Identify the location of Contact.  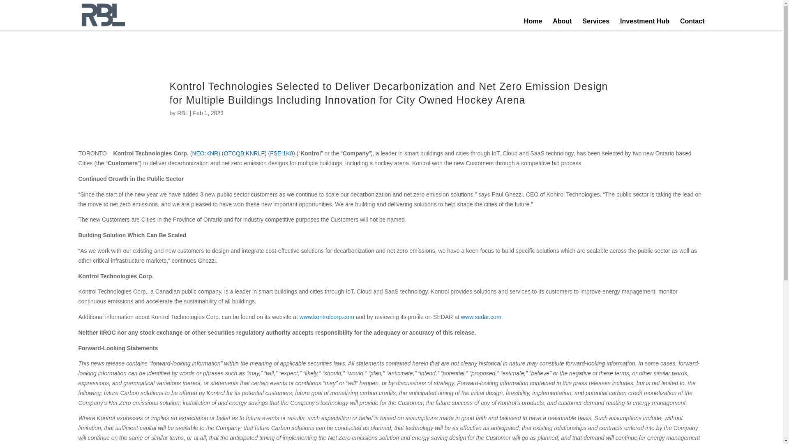
(692, 18).